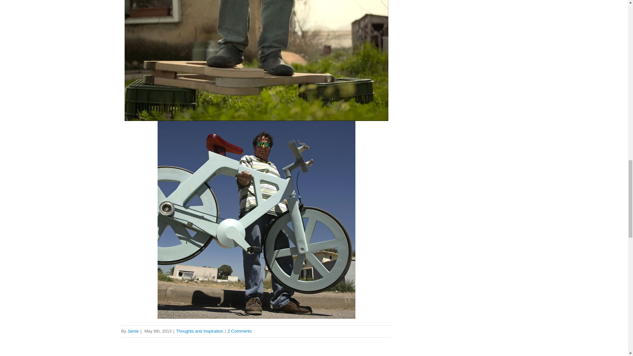  Describe the element at coordinates (199, 331) in the screenshot. I see `Thoughts and Inspiration` at that location.